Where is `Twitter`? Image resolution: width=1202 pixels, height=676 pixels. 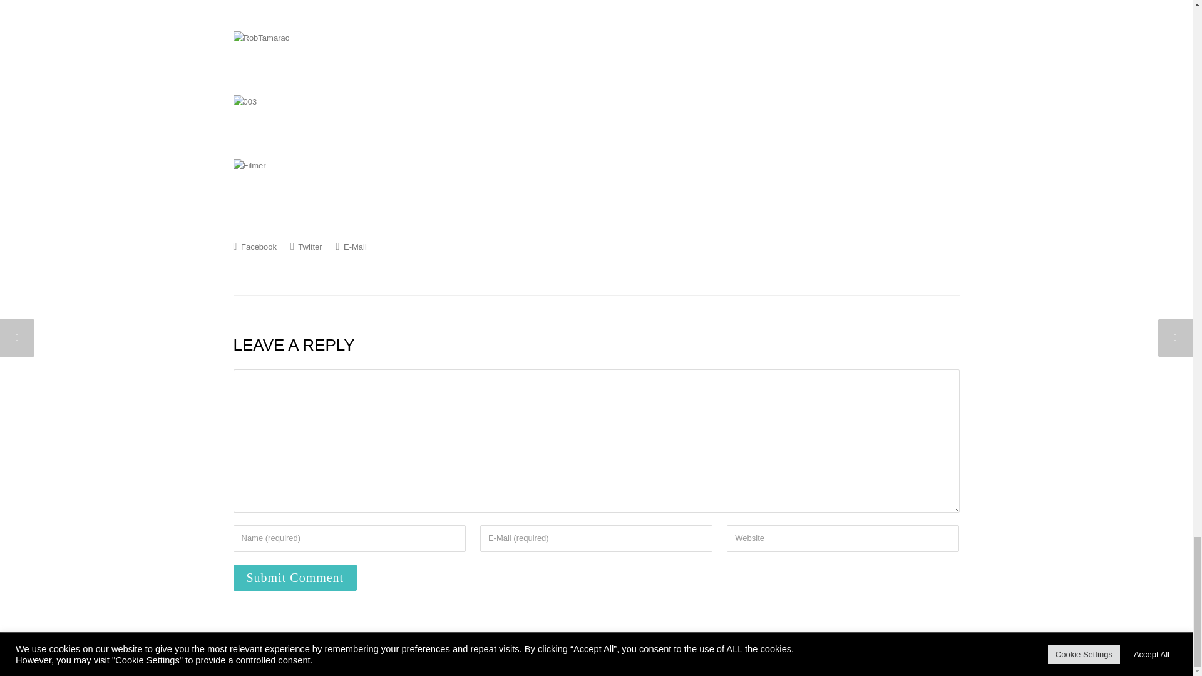 Twitter is located at coordinates (306, 246).